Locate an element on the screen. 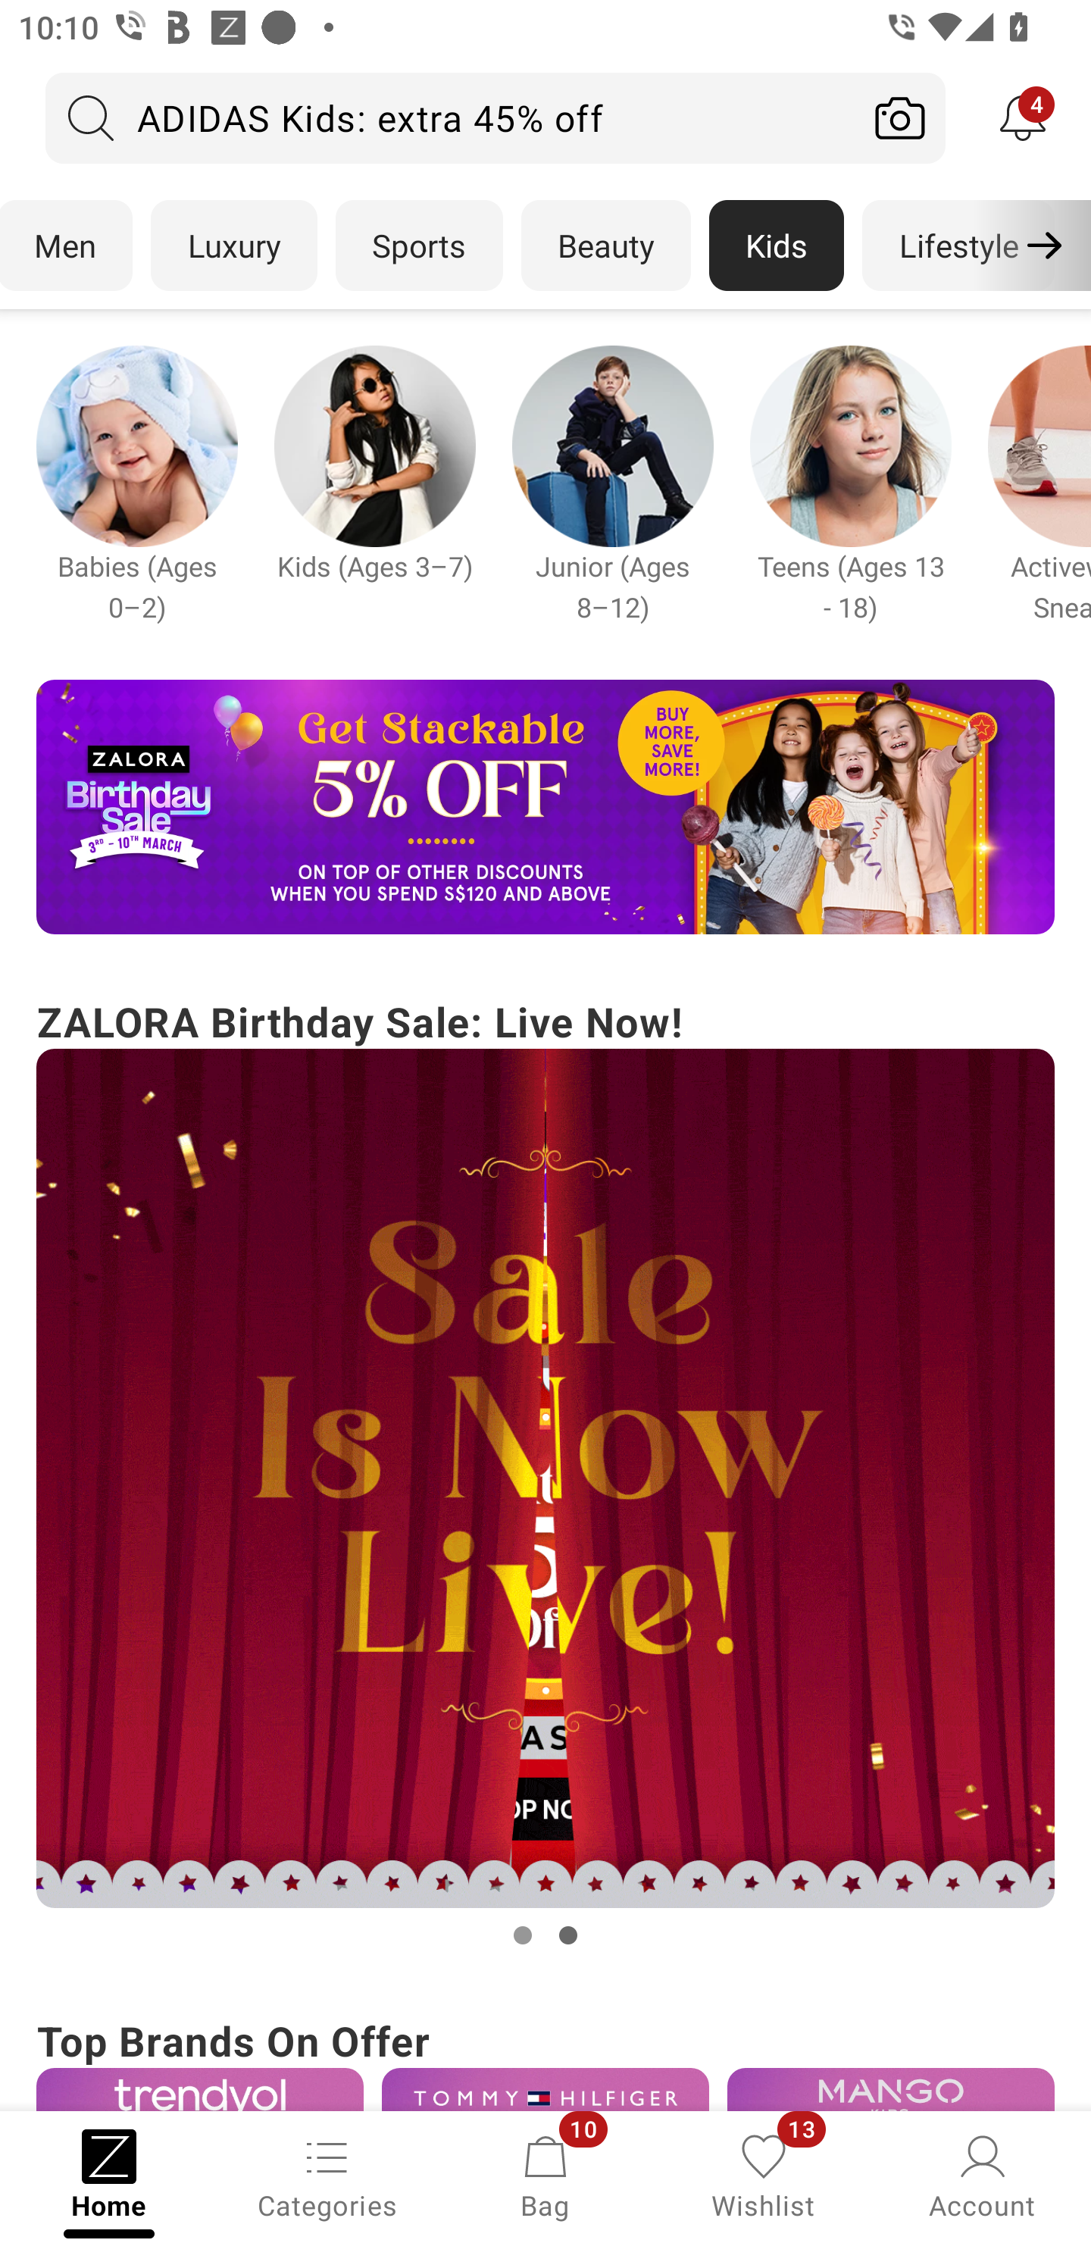 This screenshot has height=2243, width=1091. Bag, 10 new notifications Bag is located at coordinates (545, 2175).